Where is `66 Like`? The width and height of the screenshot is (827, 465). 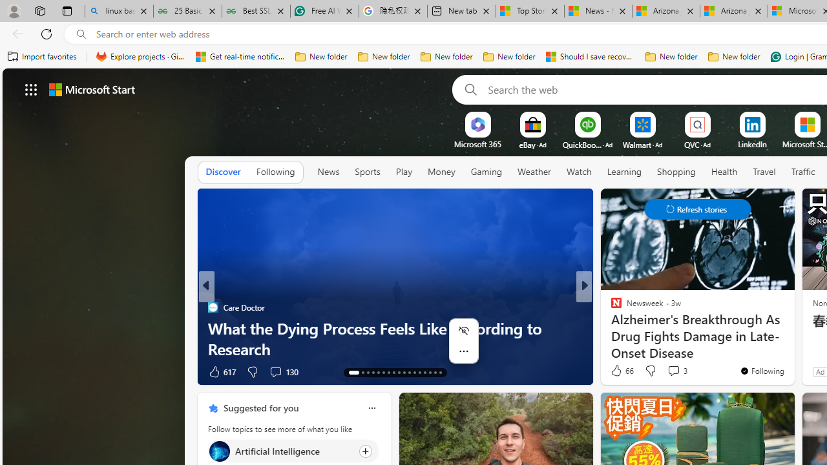 66 Like is located at coordinates (622, 371).